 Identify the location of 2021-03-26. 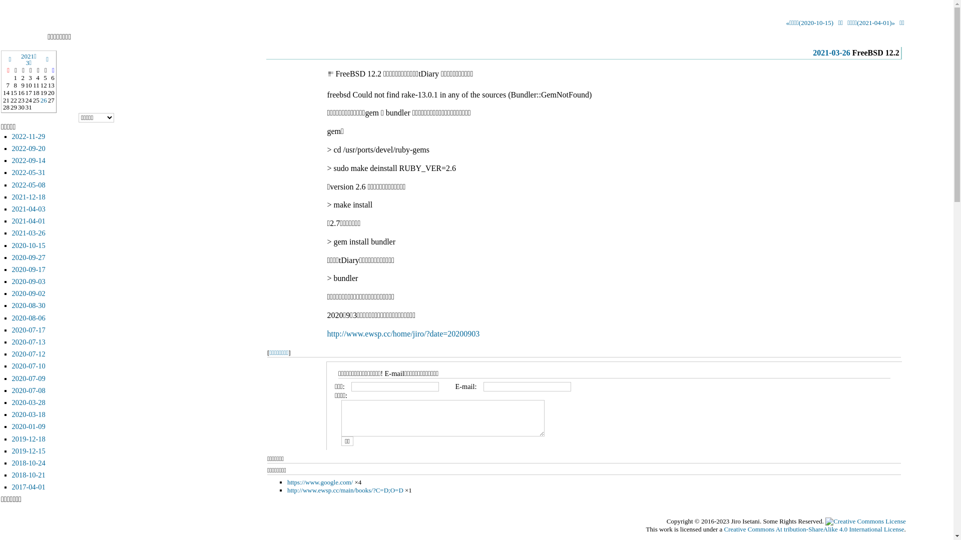
(832, 53).